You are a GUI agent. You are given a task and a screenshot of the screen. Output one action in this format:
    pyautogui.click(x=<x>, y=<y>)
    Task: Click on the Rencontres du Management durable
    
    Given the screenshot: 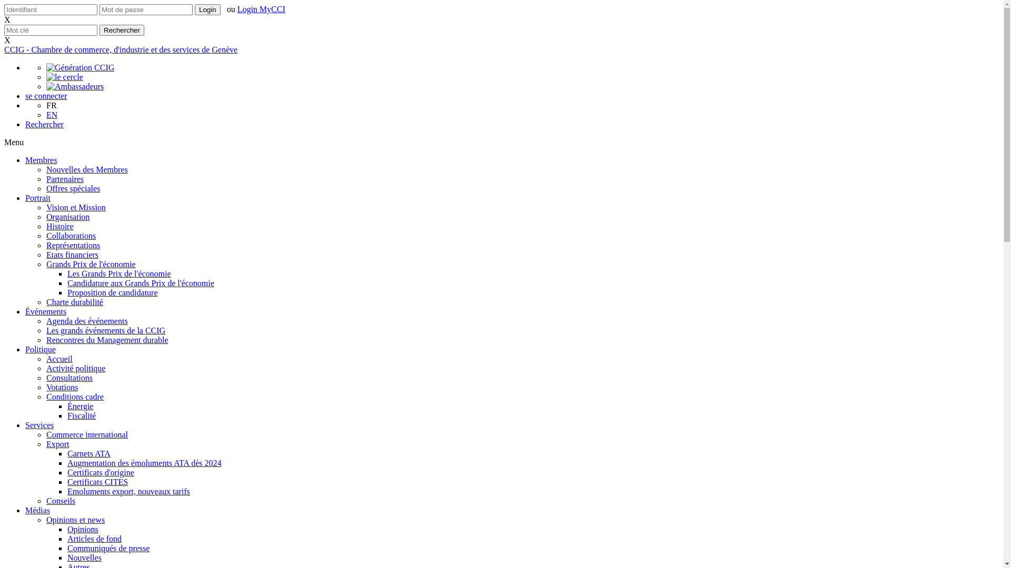 What is the action you would take?
    pyautogui.click(x=107, y=340)
    